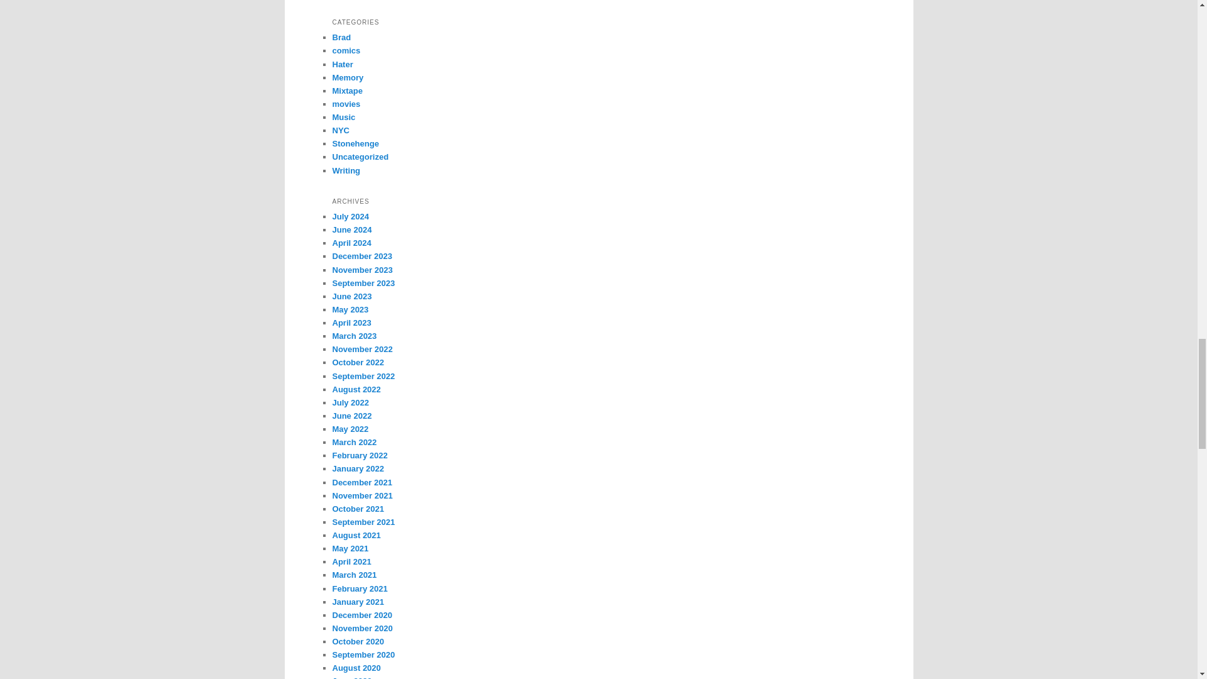 This screenshot has height=679, width=1207. What do you see at coordinates (346, 103) in the screenshot?
I see `movies` at bounding box center [346, 103].